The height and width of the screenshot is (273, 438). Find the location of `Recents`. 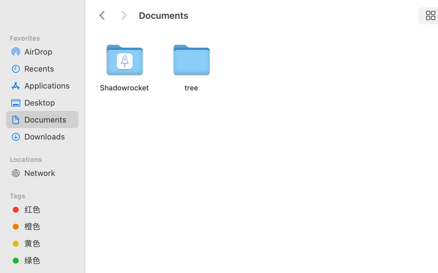

Recents is located at coordinates (49, 69).